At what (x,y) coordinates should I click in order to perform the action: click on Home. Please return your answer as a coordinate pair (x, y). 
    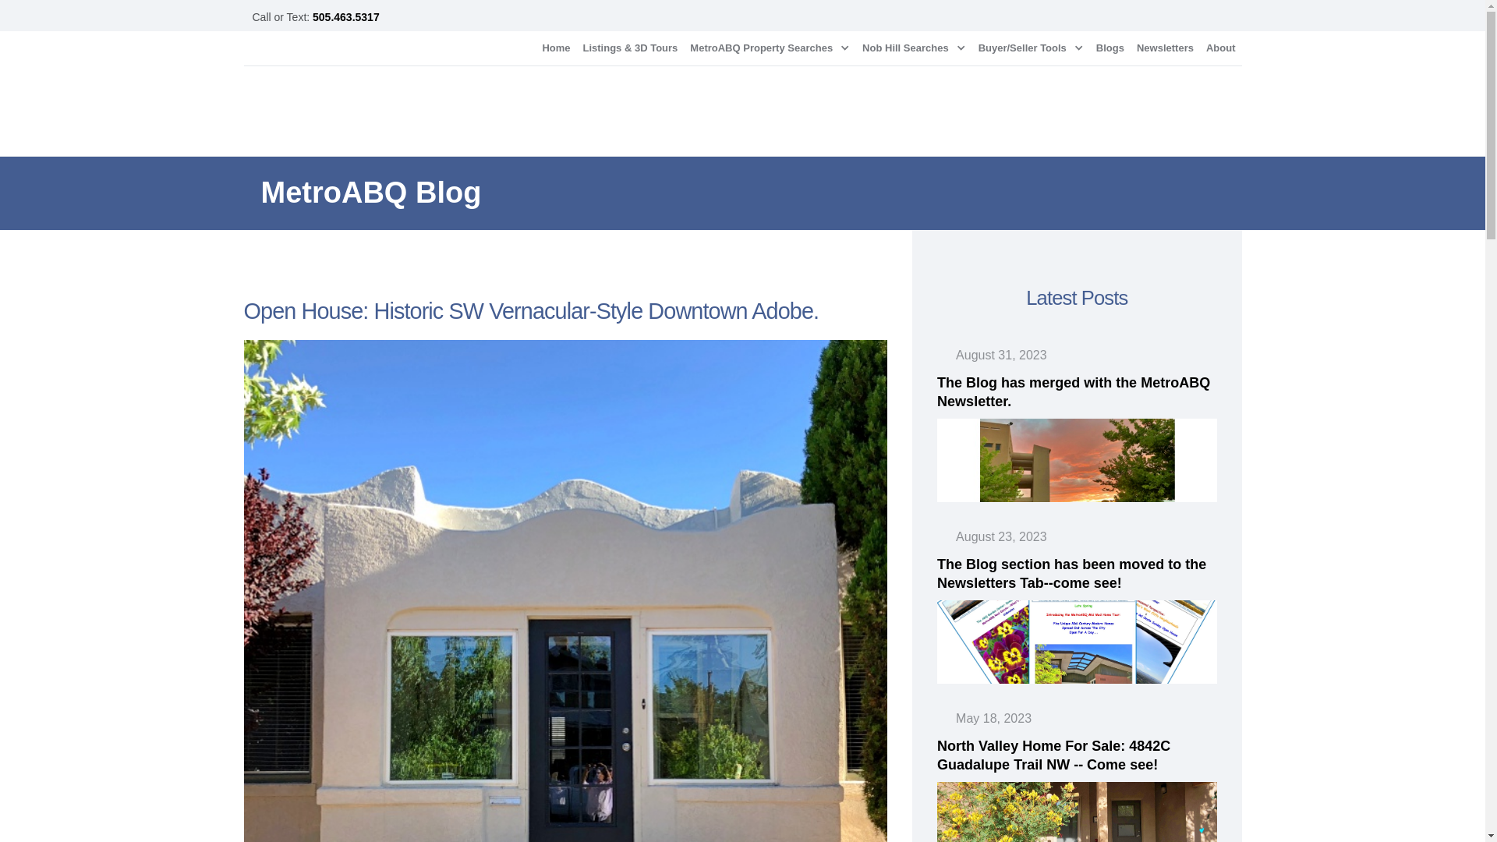
    Looking at the image, I should click on (556, 48).